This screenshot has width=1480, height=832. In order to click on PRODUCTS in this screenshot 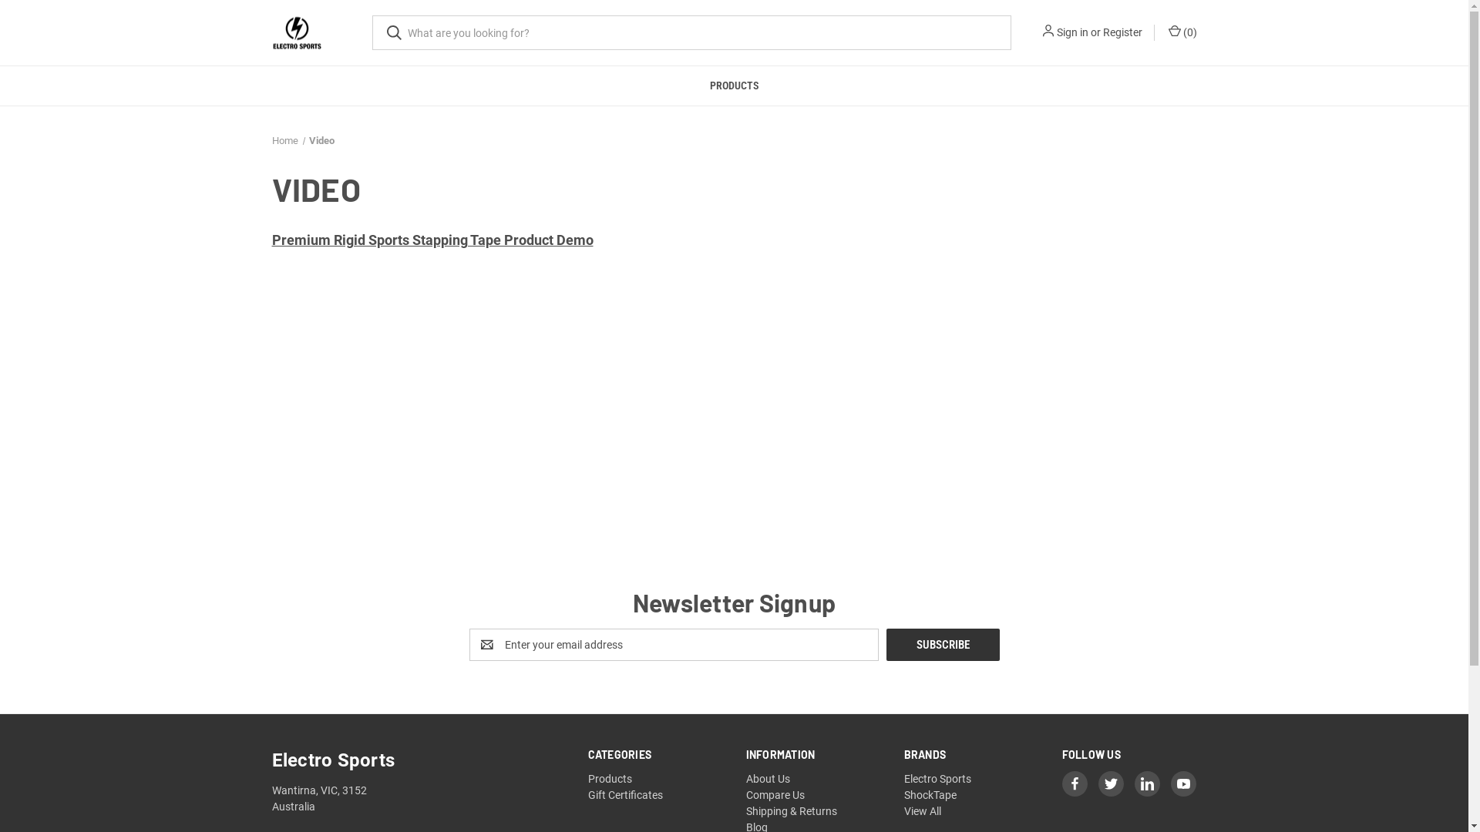, I will do `click(735, 86)`.